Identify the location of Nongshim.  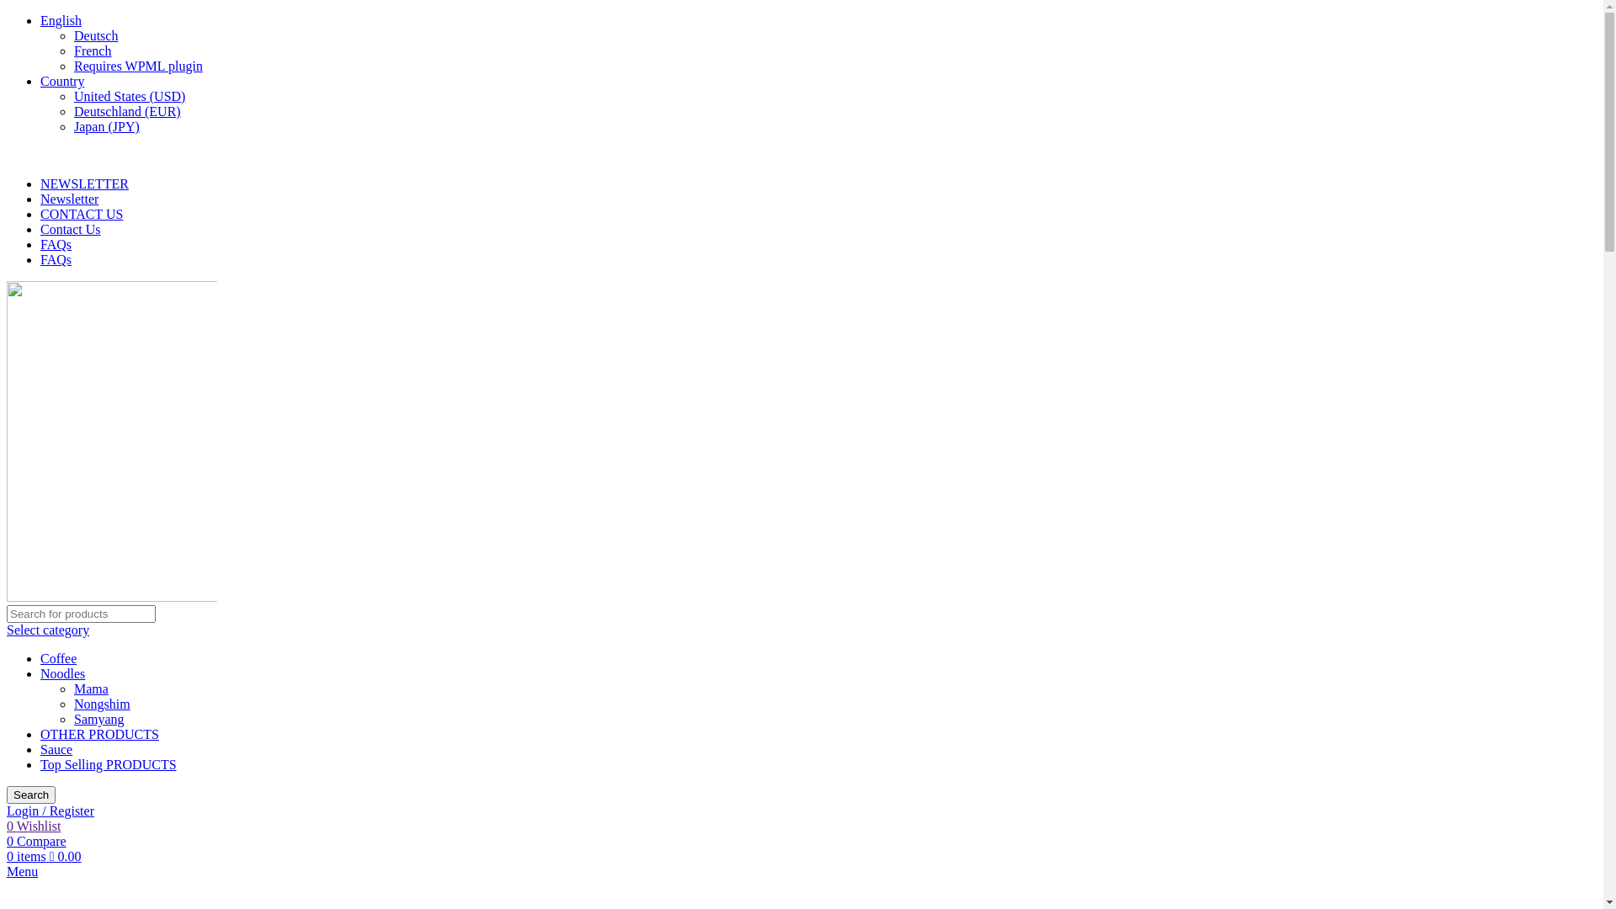
(103, 704).